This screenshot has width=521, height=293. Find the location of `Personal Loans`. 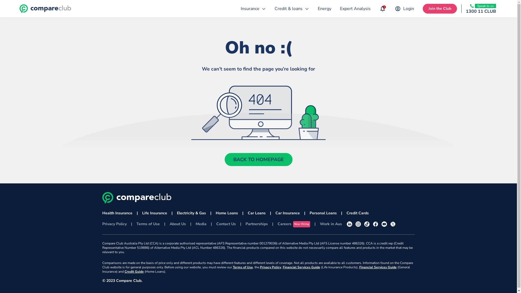

Personal Loans is located at coordinates (323, 213).